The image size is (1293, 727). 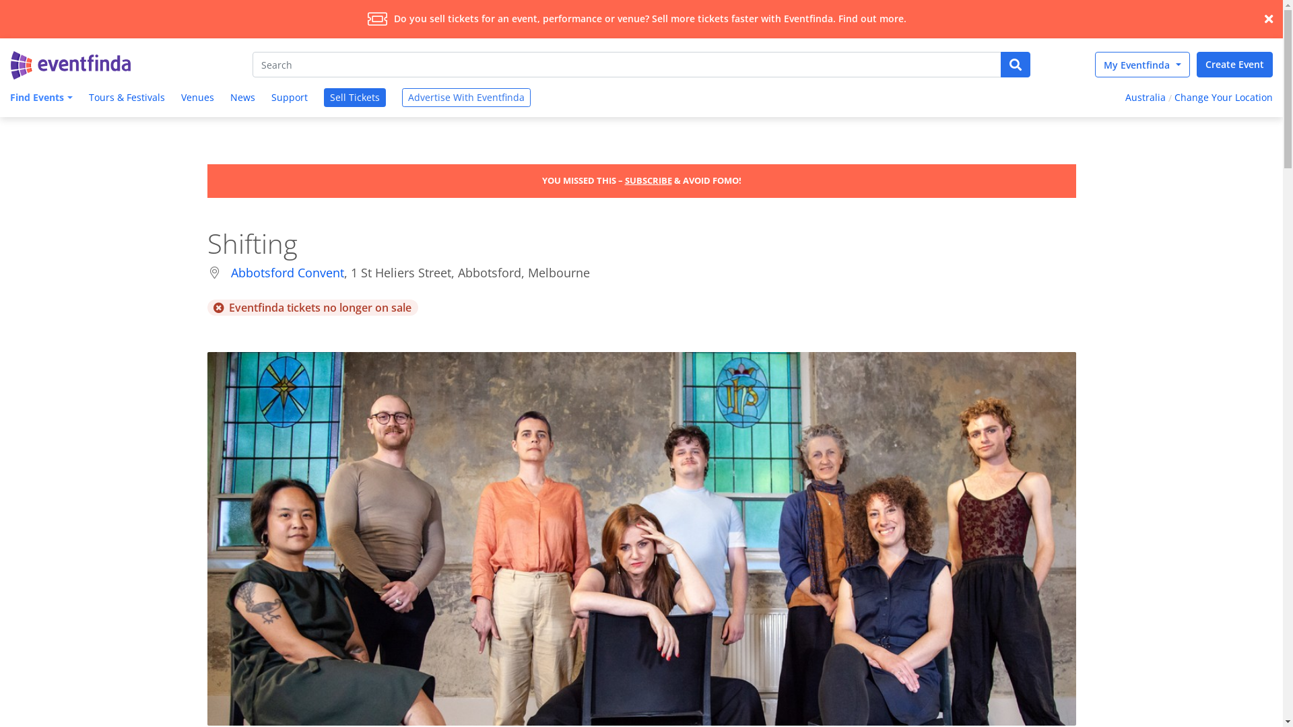 What do you see at coordinates (40, 98) in the screenshot?
I see `Find Events` at bounding box center [40, 98].